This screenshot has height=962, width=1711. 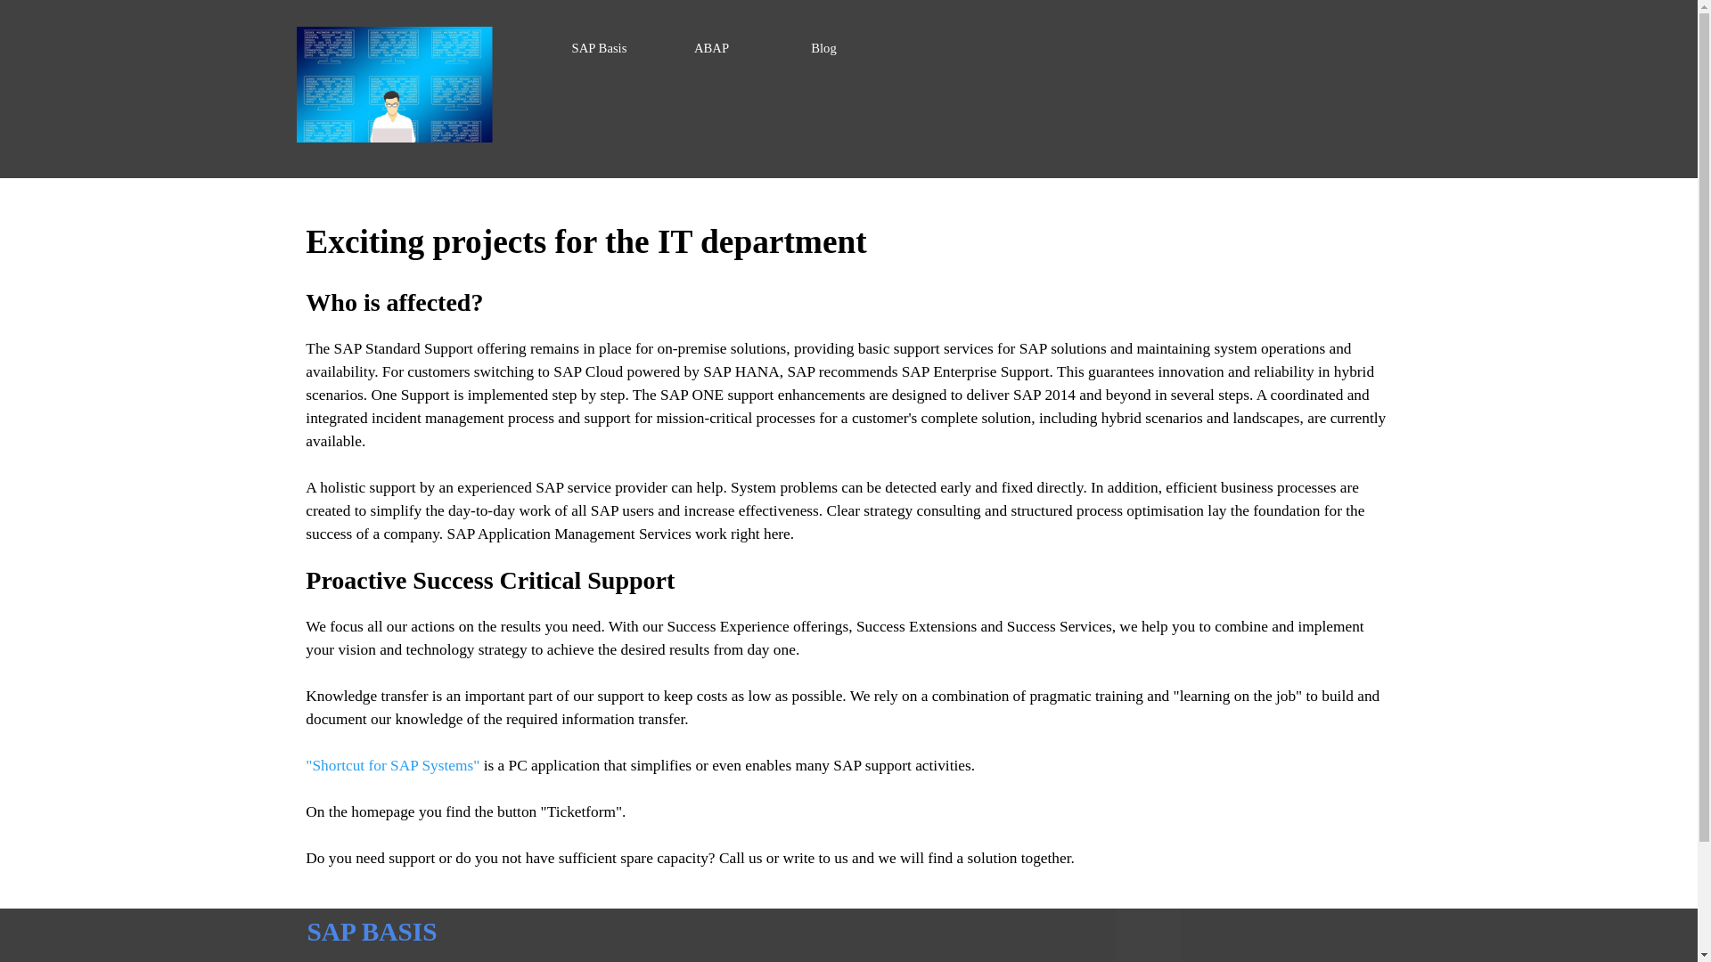 I want to click on ABAP, so click(x=712, y=48).